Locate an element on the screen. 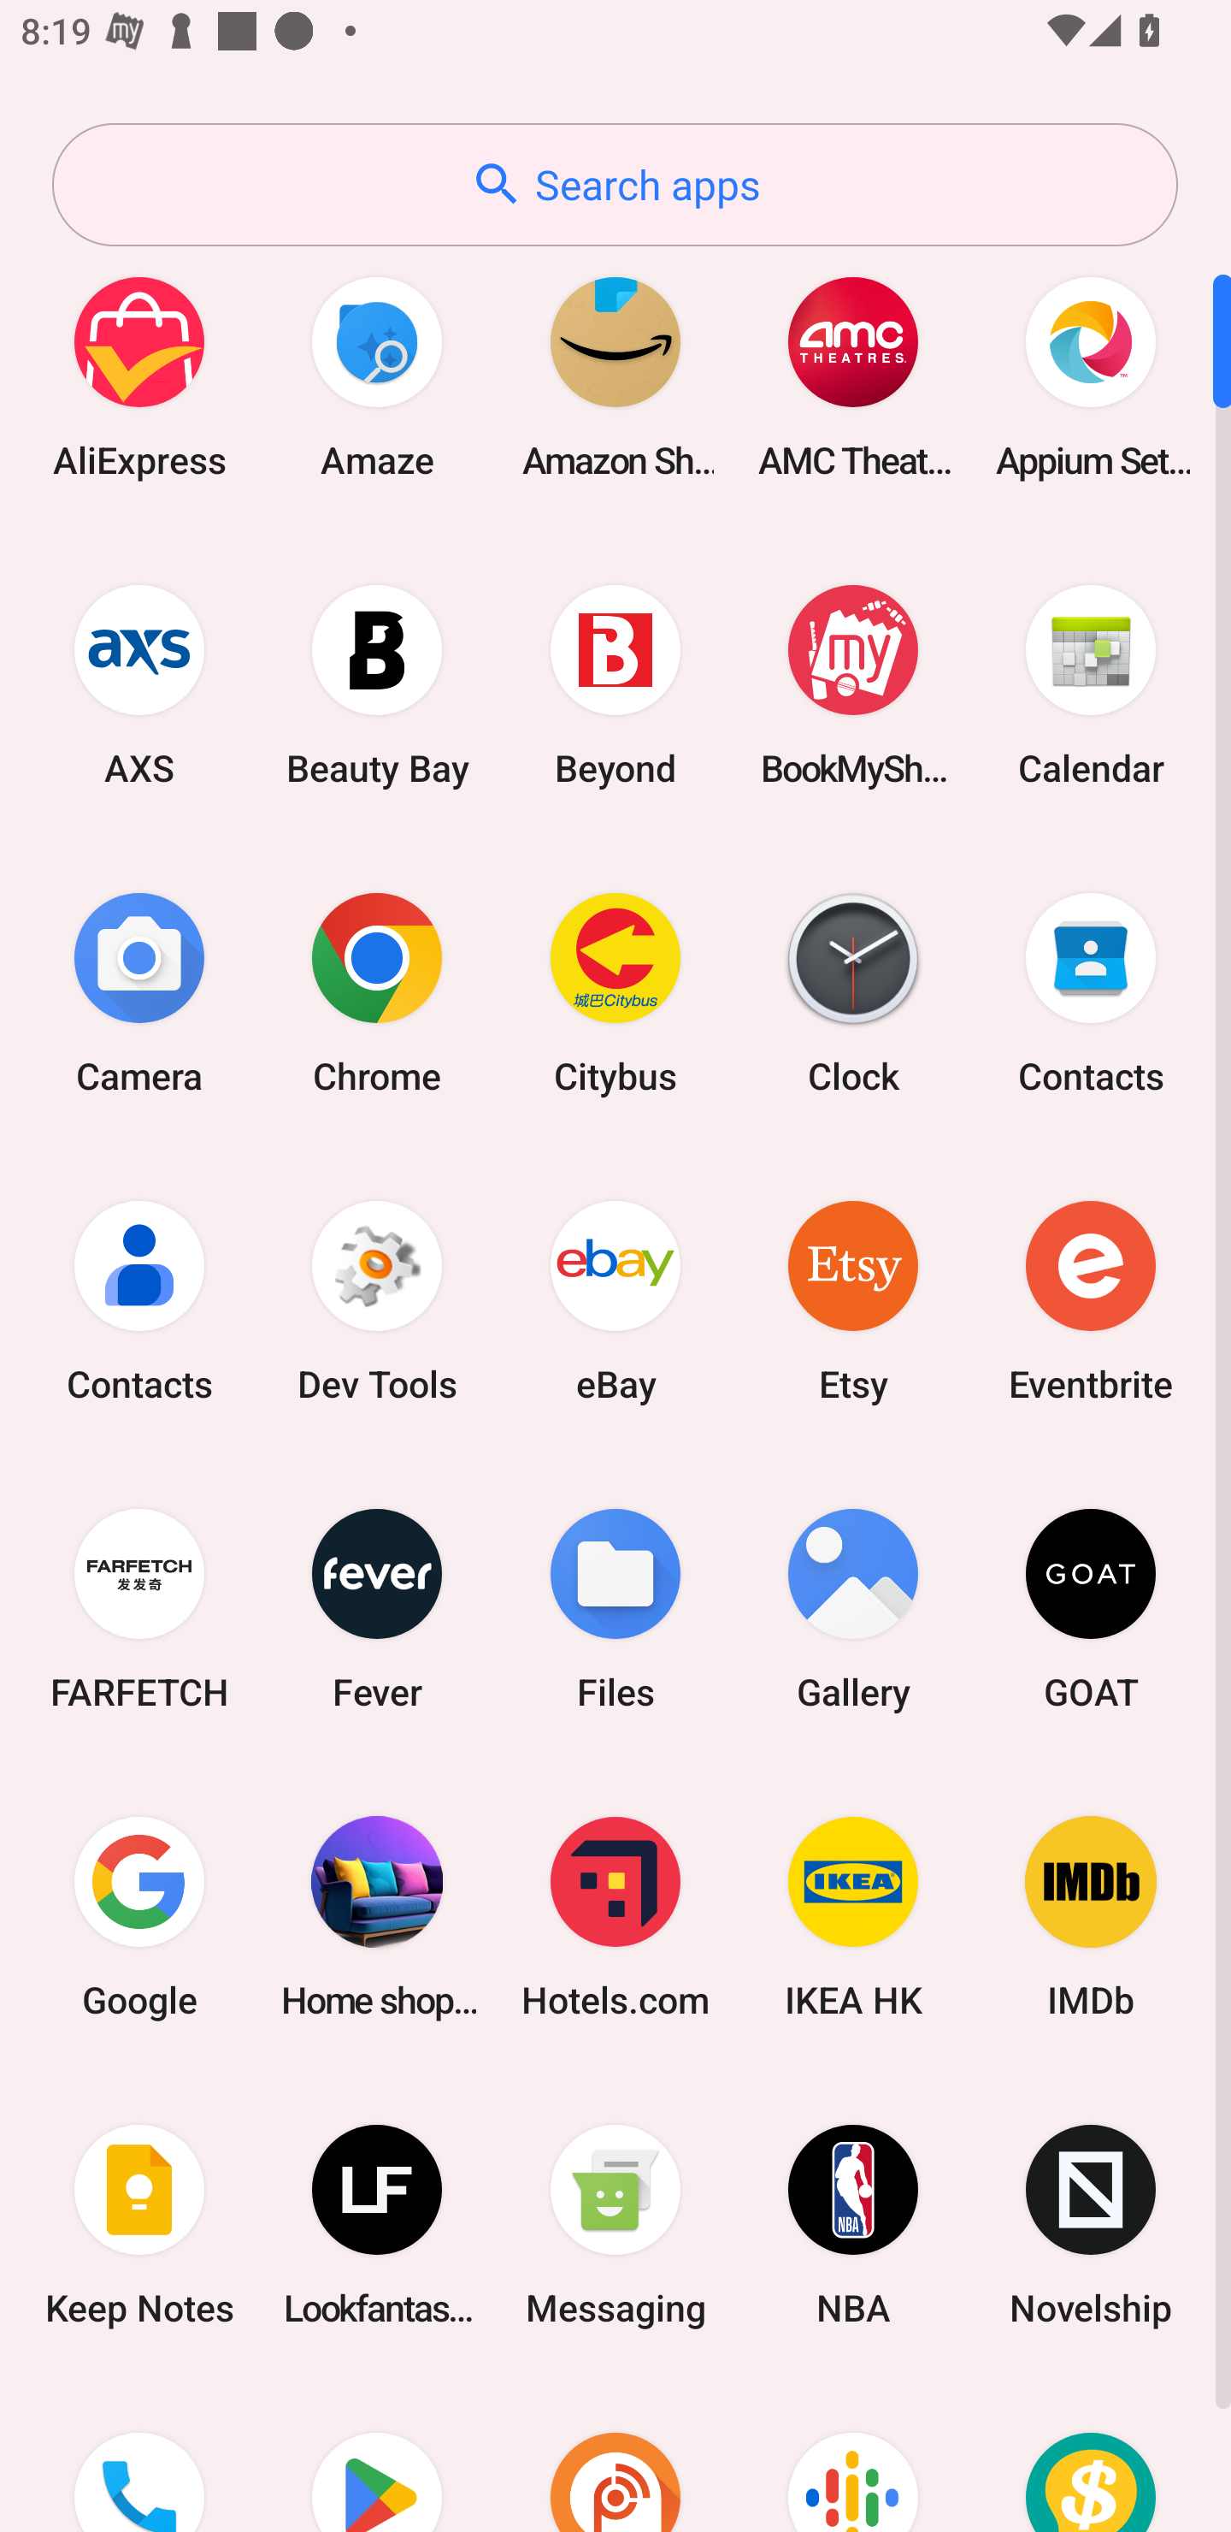 The height and width of the screenshot is (2532, 1231). Amazon Shopping is located at coordinates (615, 376).